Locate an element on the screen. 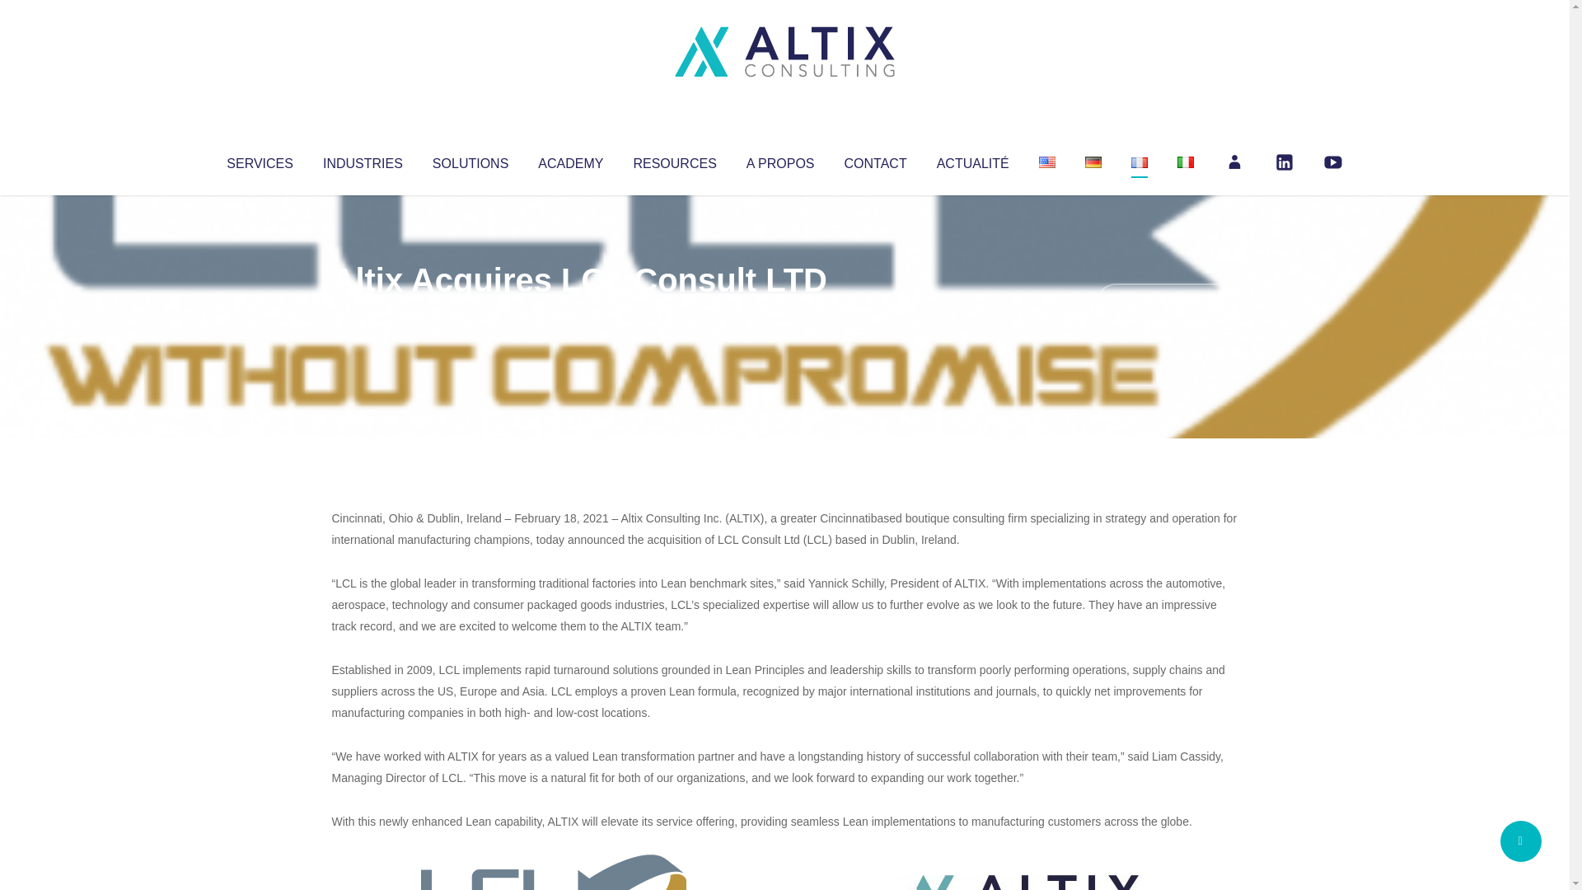 The height and width of the screenshot is (890, 1582). INDUSTRIES is located at coordinates (363, 160).